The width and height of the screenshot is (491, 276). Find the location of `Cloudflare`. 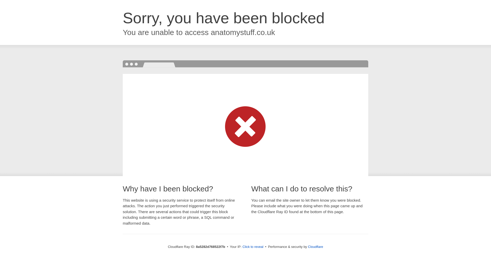

Cloudflare is located at coordinates (315, 247).